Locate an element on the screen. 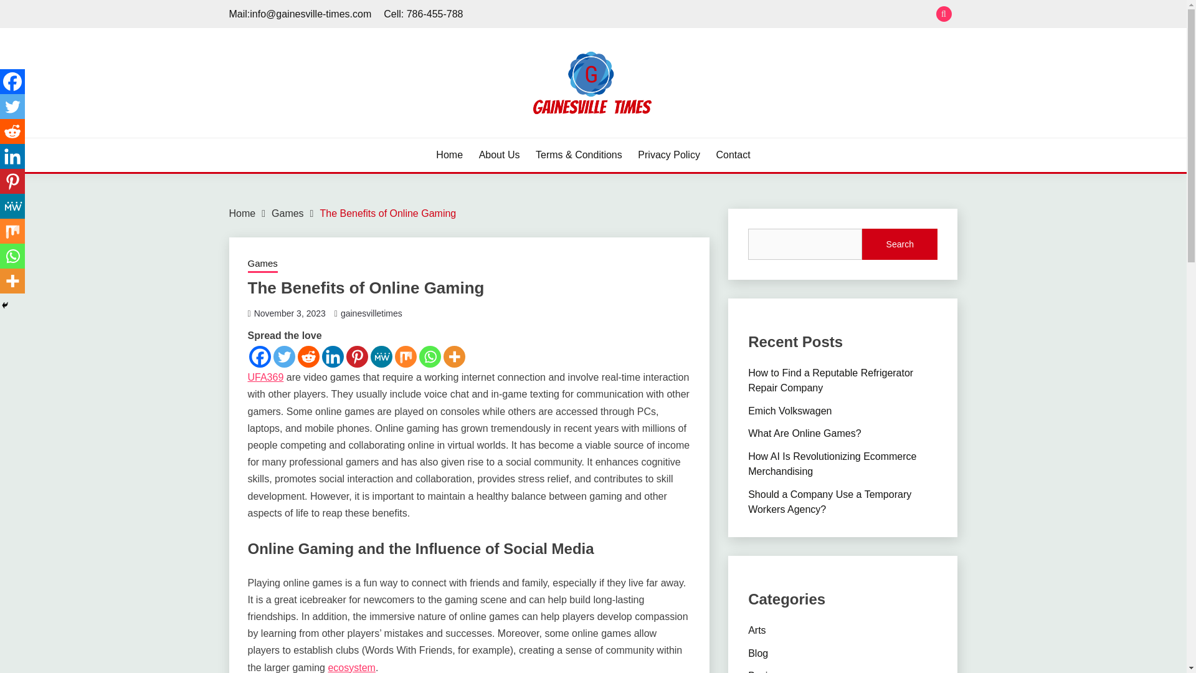 The height and width of the screenshot is (673, 1196). November 3, 2023 is located at coordinates (289, 313).